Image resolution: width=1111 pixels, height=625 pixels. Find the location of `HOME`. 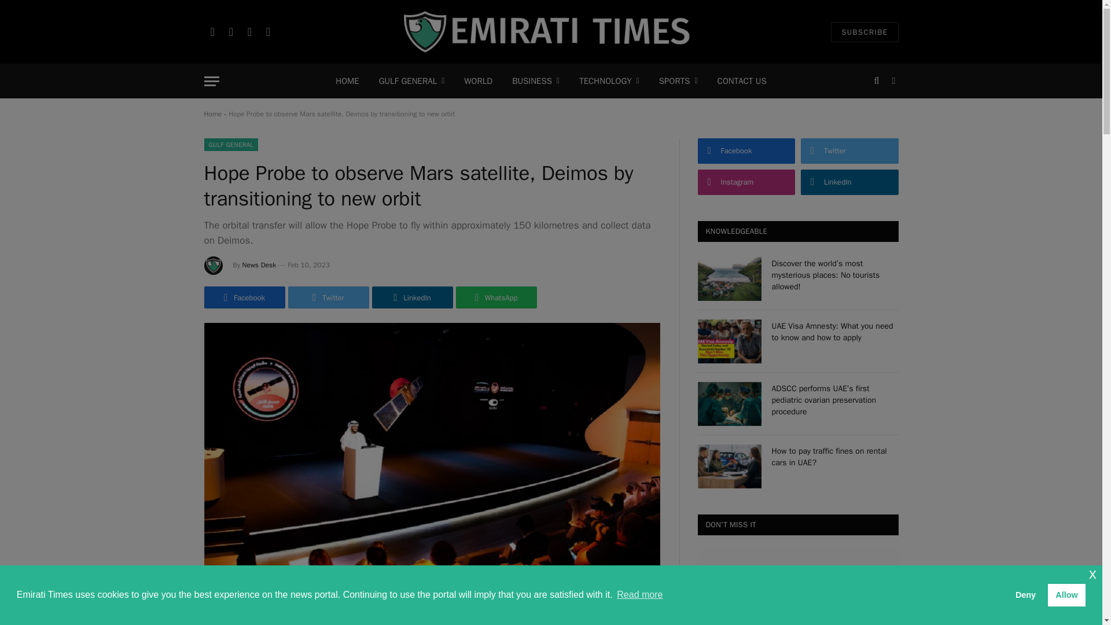

HOME is located at coordinates (347, 81).